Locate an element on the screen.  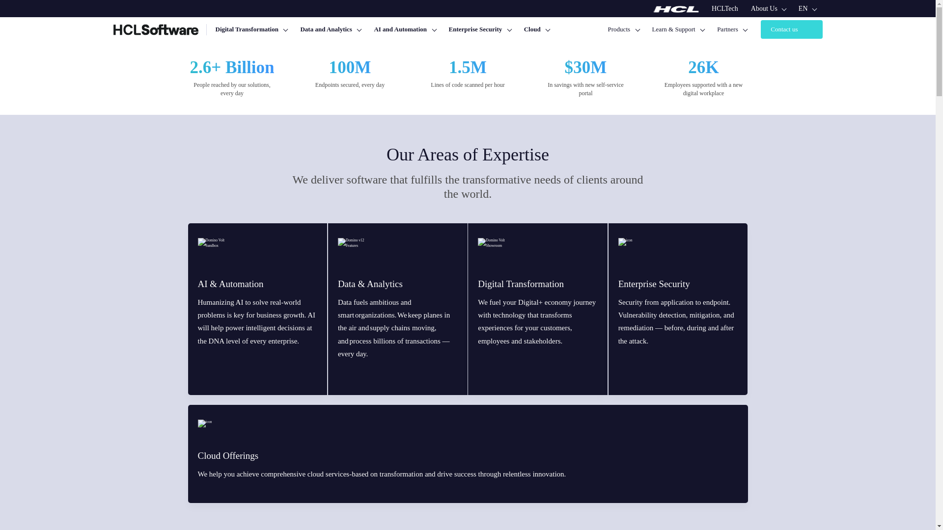
Digital Transformation   is located at coordinates (251, 29).